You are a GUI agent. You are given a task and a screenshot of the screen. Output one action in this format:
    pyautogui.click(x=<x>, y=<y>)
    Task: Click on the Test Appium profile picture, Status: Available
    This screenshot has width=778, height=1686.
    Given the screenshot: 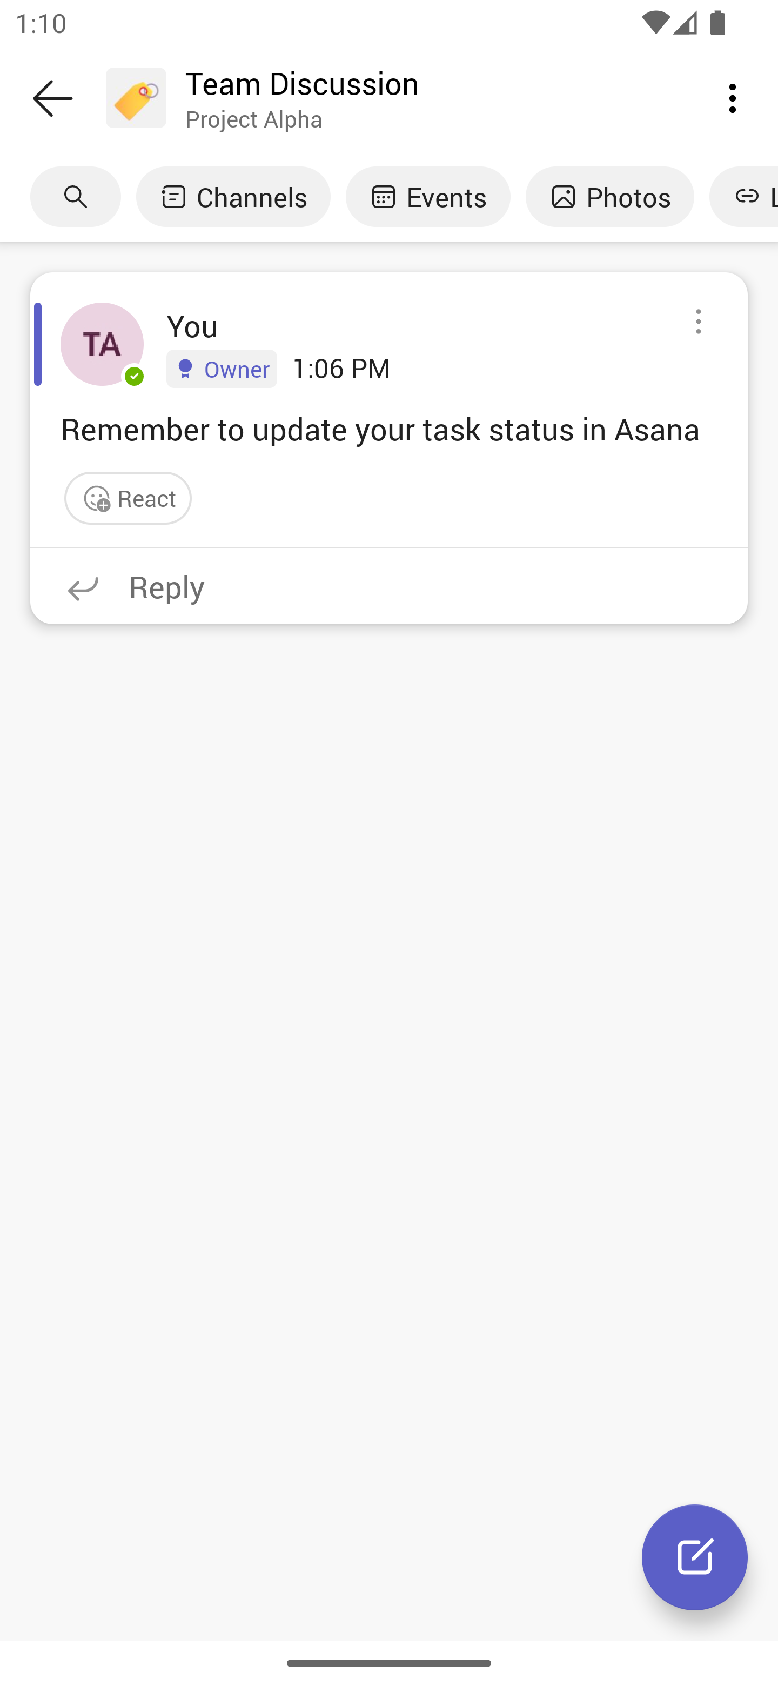 What is the action you would take?
    pyautogui.click(x=102, y=344)
    